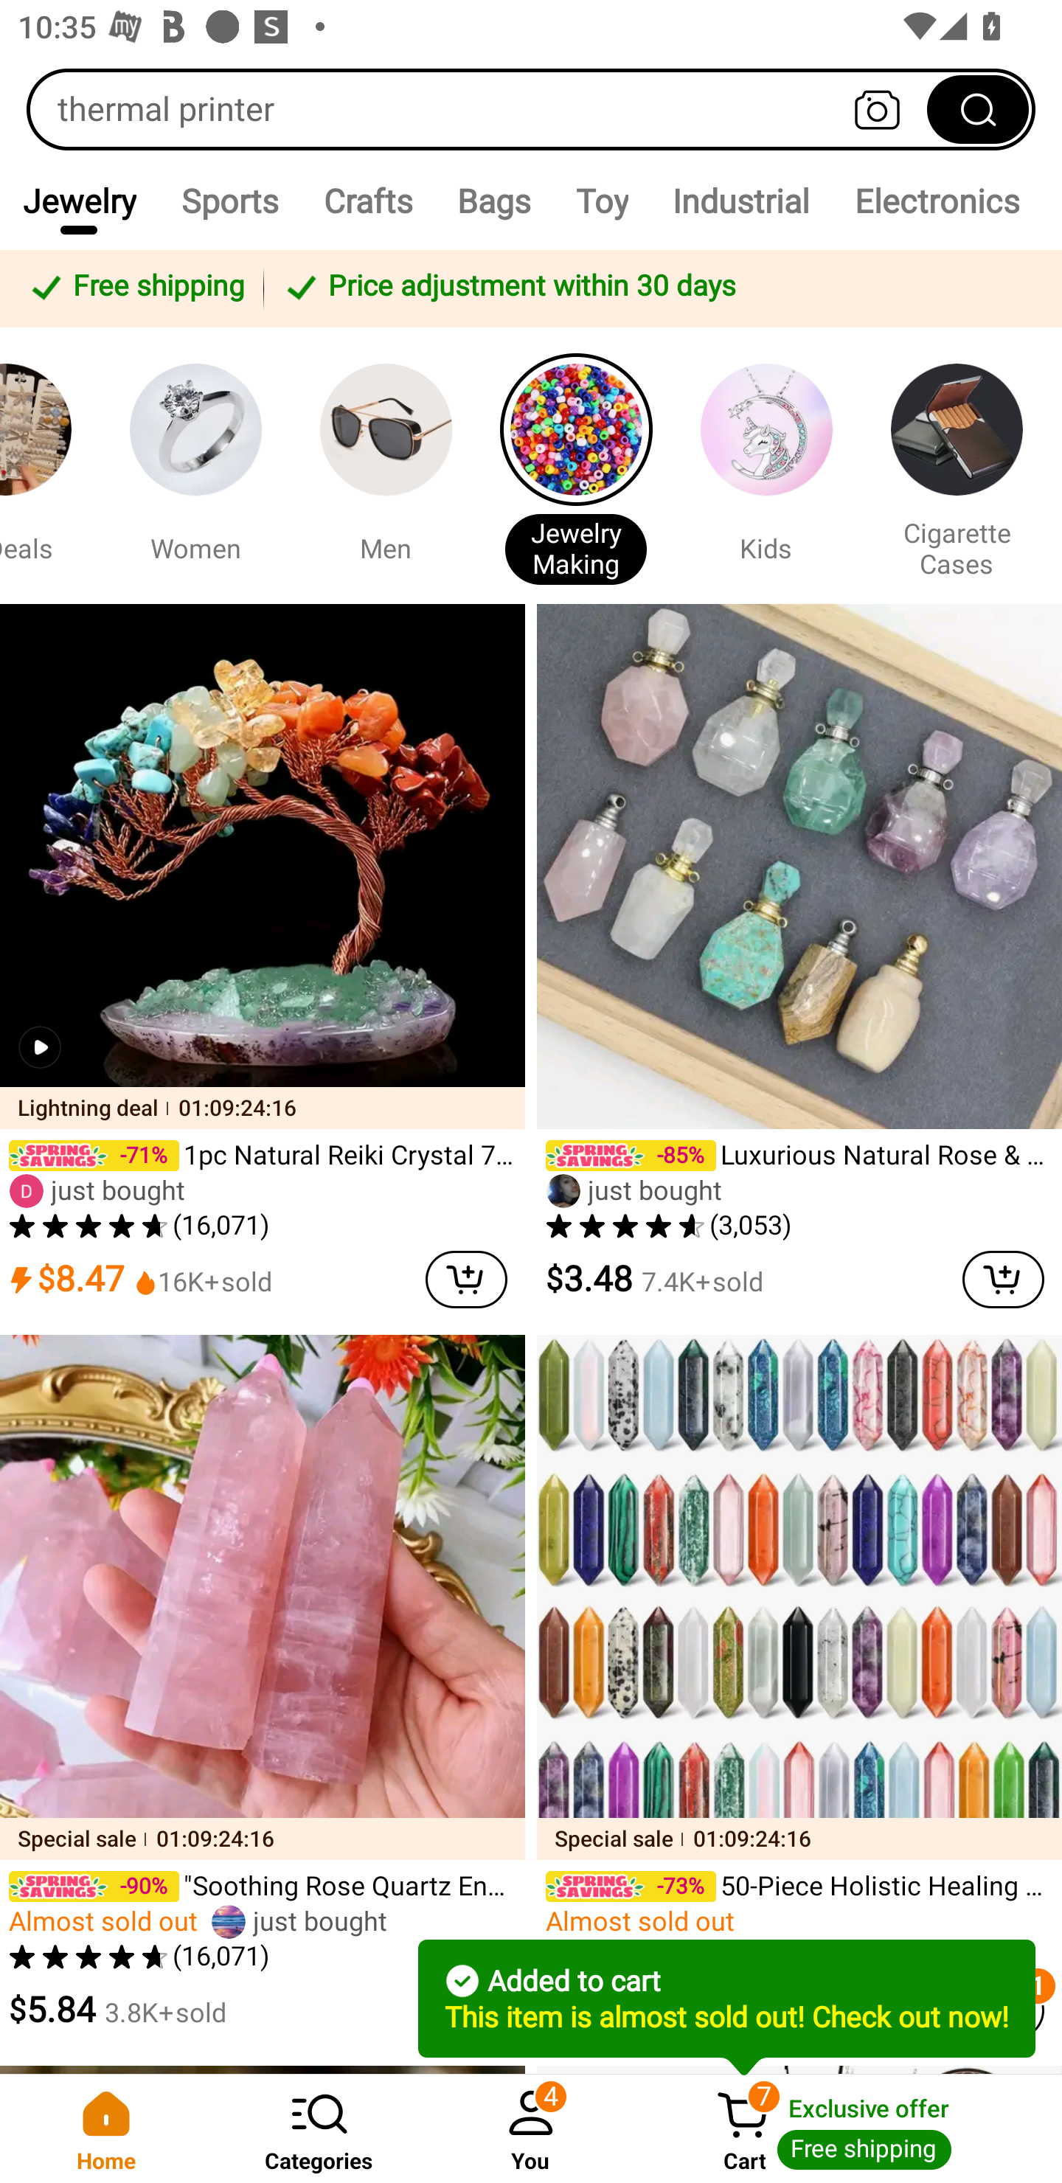  I want to click on Women, so click(195, 465).